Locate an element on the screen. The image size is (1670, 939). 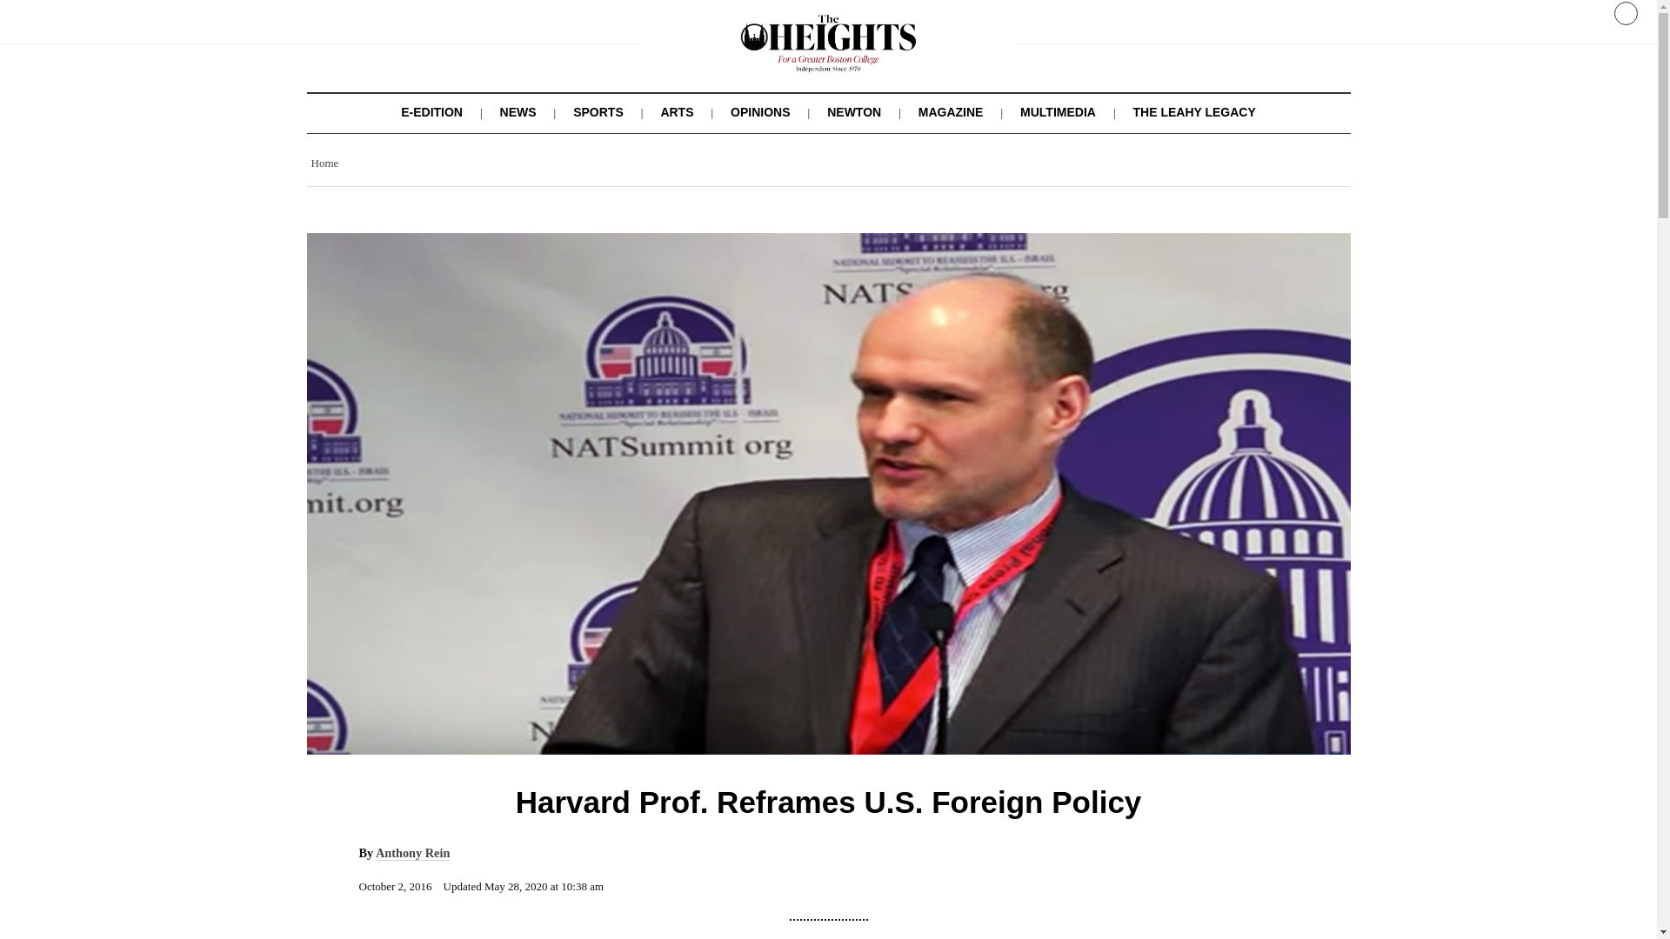
NEWS is located at coordinates (518, 111).